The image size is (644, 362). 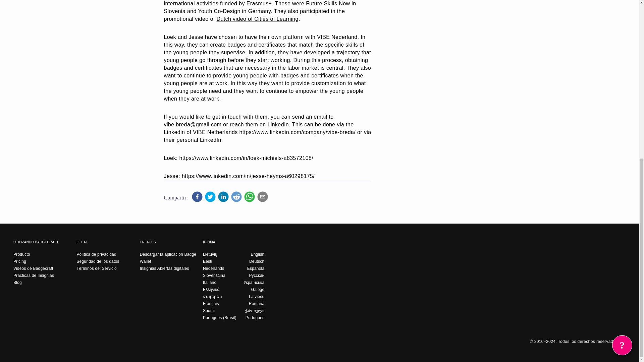 I want to click on English, so click(x=258, y=254).